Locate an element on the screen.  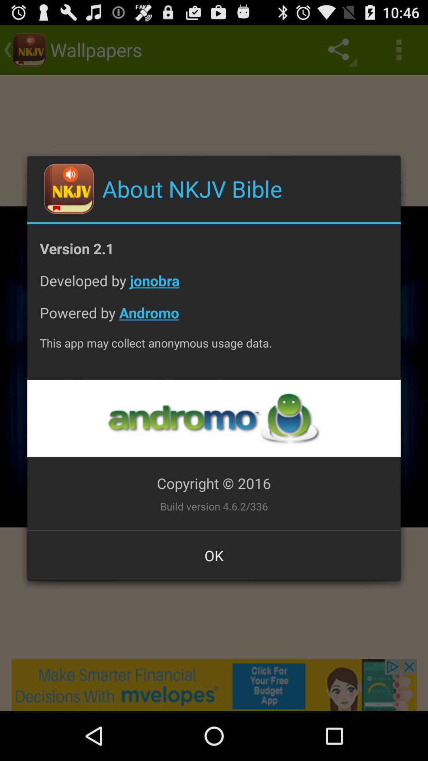
open the advertisement is located at coordinates (214, 419).